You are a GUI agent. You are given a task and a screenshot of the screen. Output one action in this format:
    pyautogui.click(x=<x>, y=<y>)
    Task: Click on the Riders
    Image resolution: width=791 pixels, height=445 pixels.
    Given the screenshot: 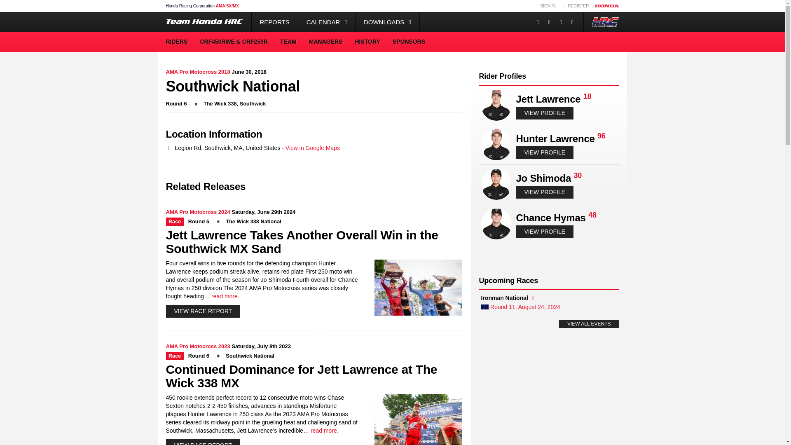 What is the action you would take?
    pyautogui.click(x=176, y=42)
    